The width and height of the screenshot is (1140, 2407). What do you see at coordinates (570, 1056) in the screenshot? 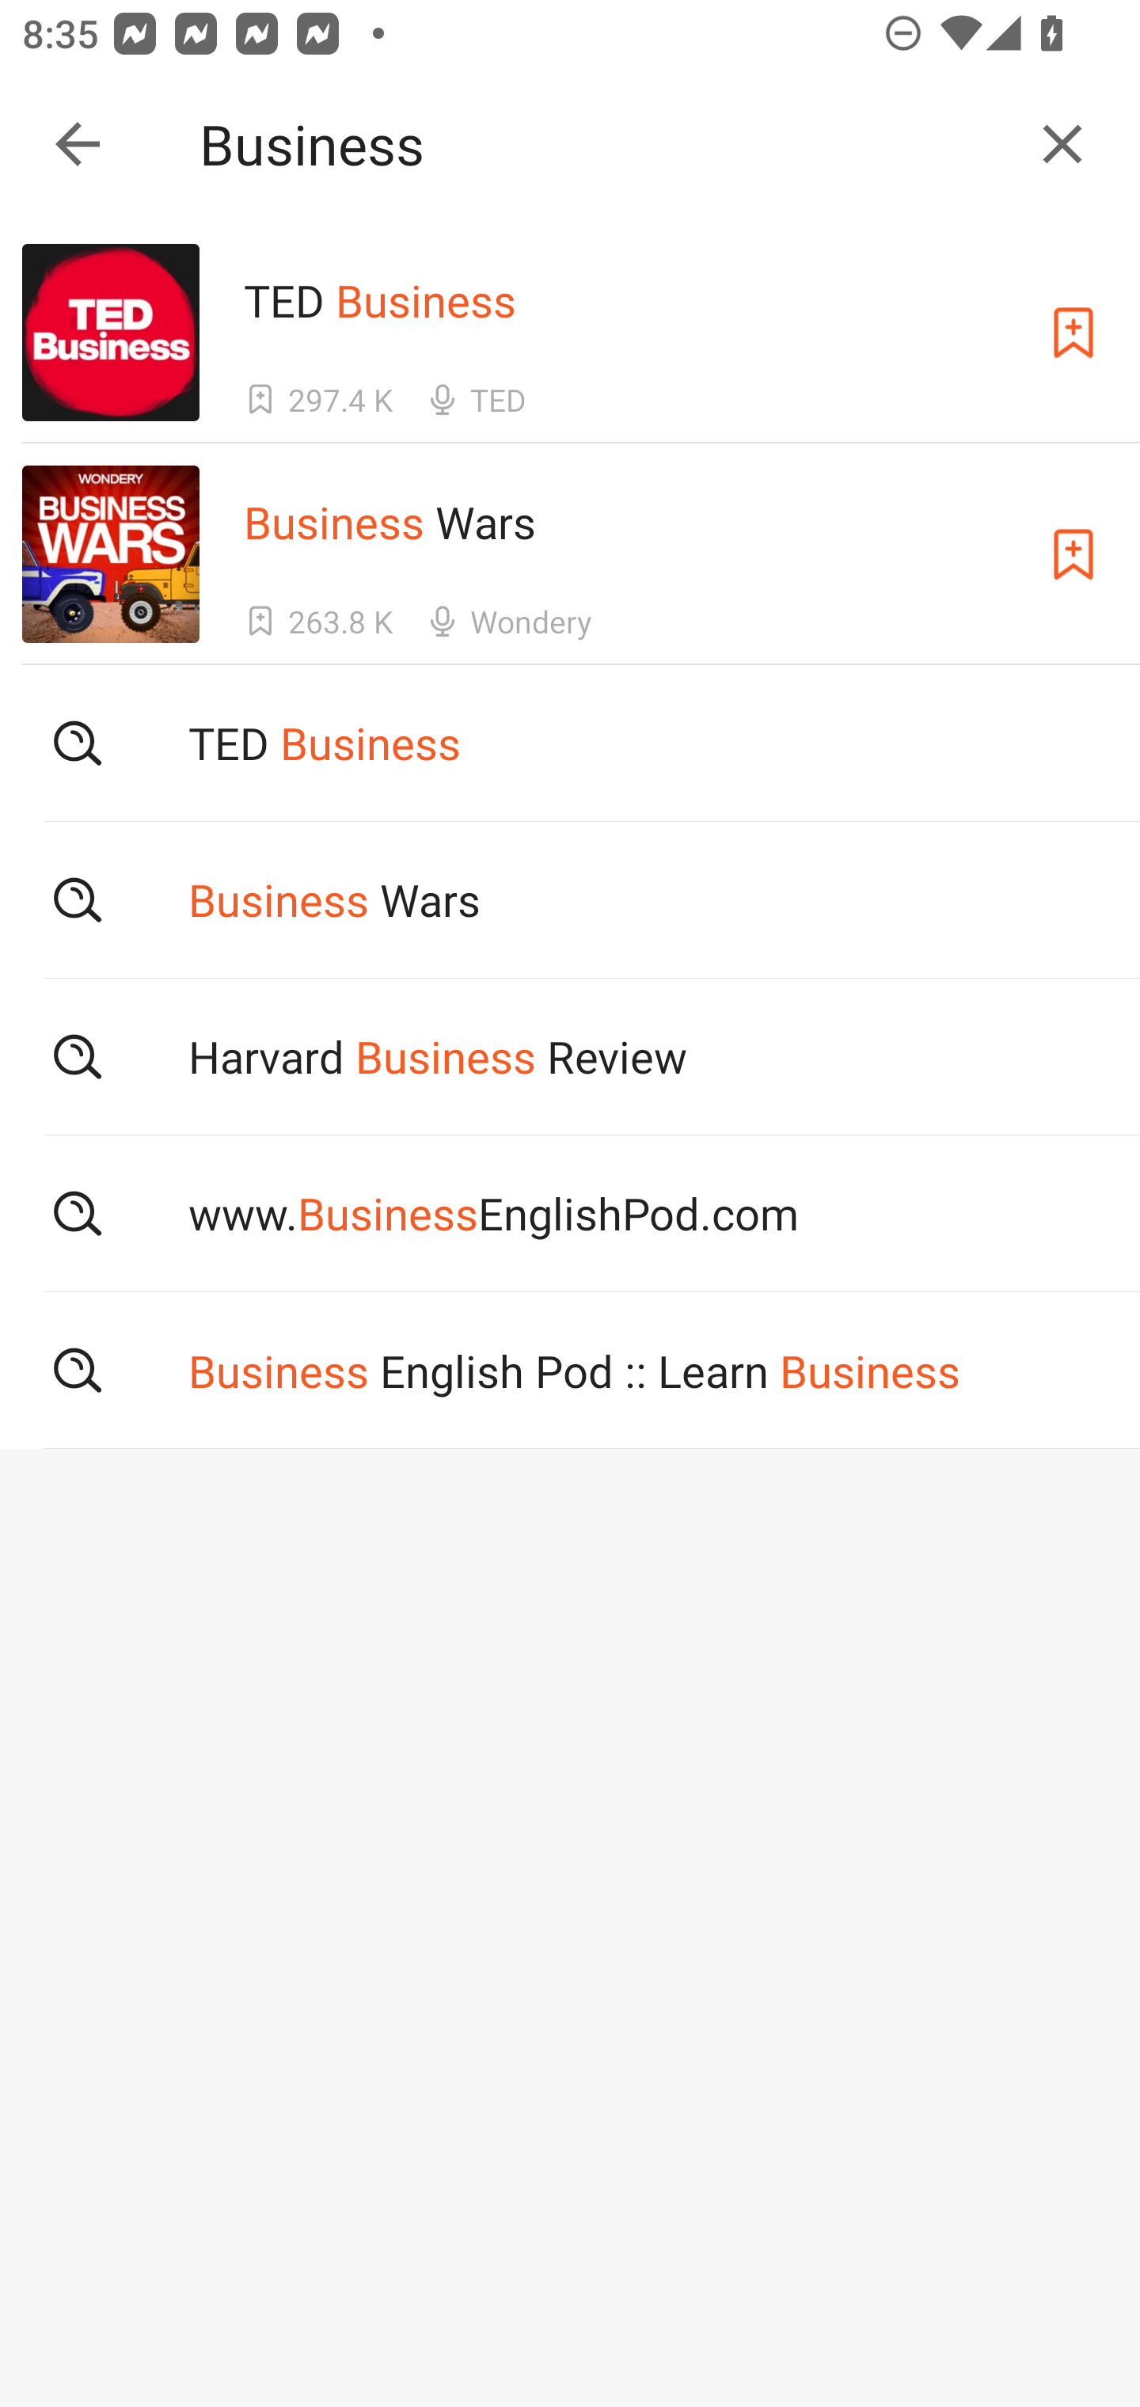
I see ` Harvard Business Review` at bounding box center [570, 1056].